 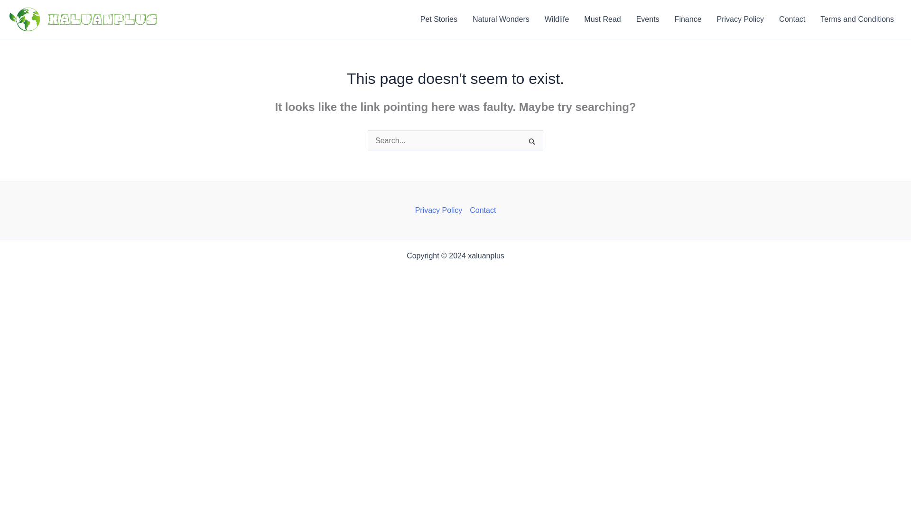 I want to click on Must Read, so click(x=603, y=19).